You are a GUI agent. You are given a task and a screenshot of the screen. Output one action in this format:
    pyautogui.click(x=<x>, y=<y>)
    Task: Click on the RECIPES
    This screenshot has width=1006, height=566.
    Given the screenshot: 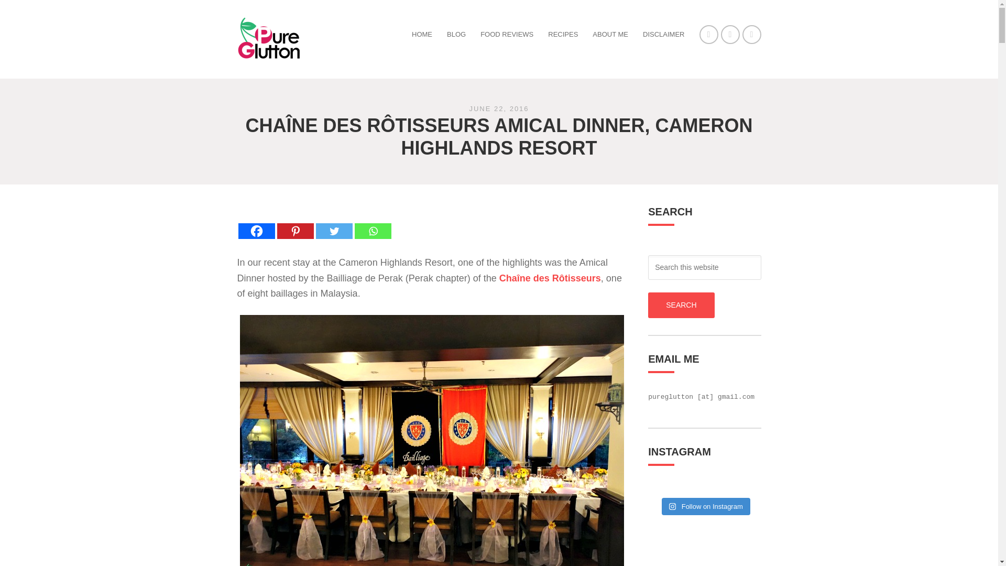 What is the action you would take?
    pyautogui.click(x=563, y=35)
    